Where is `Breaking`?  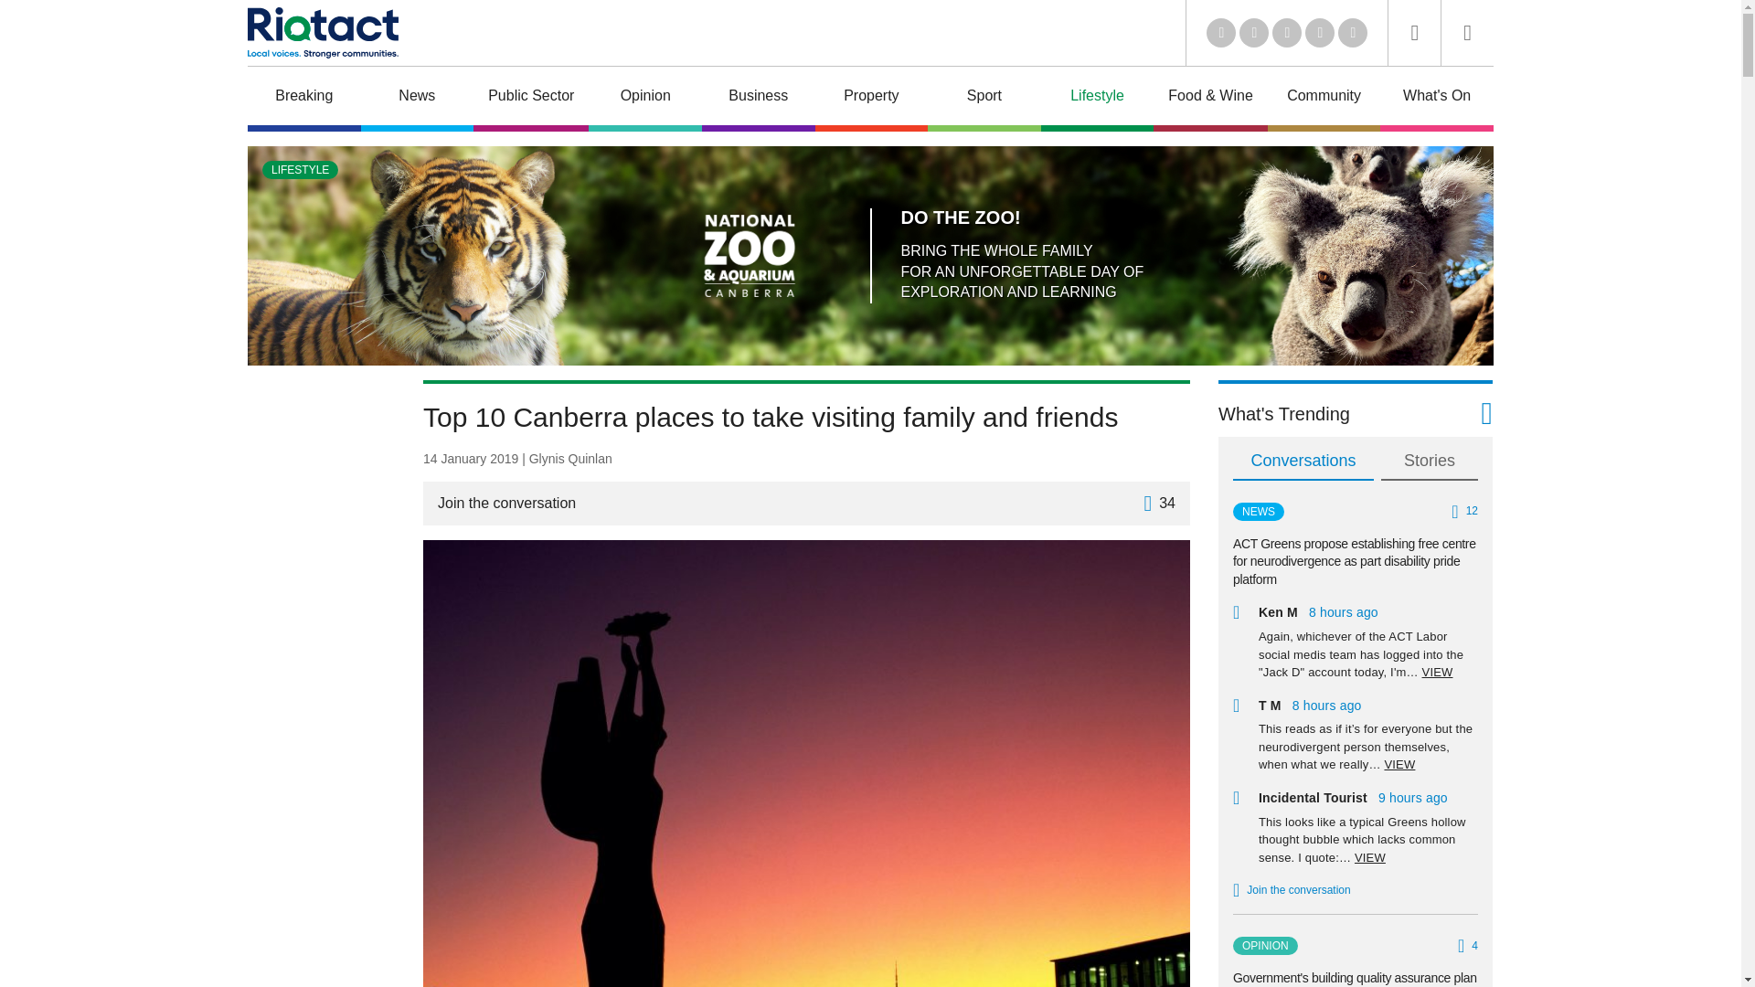 Breaking is located at coordinates (303, 99).